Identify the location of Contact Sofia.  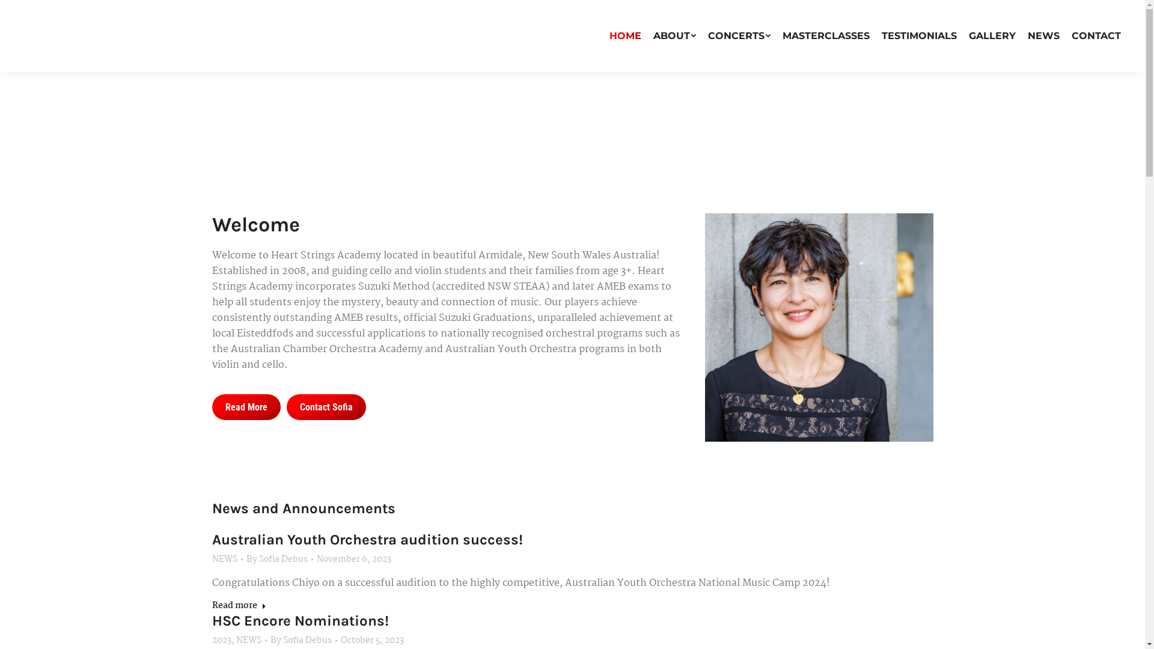
(326, 407).